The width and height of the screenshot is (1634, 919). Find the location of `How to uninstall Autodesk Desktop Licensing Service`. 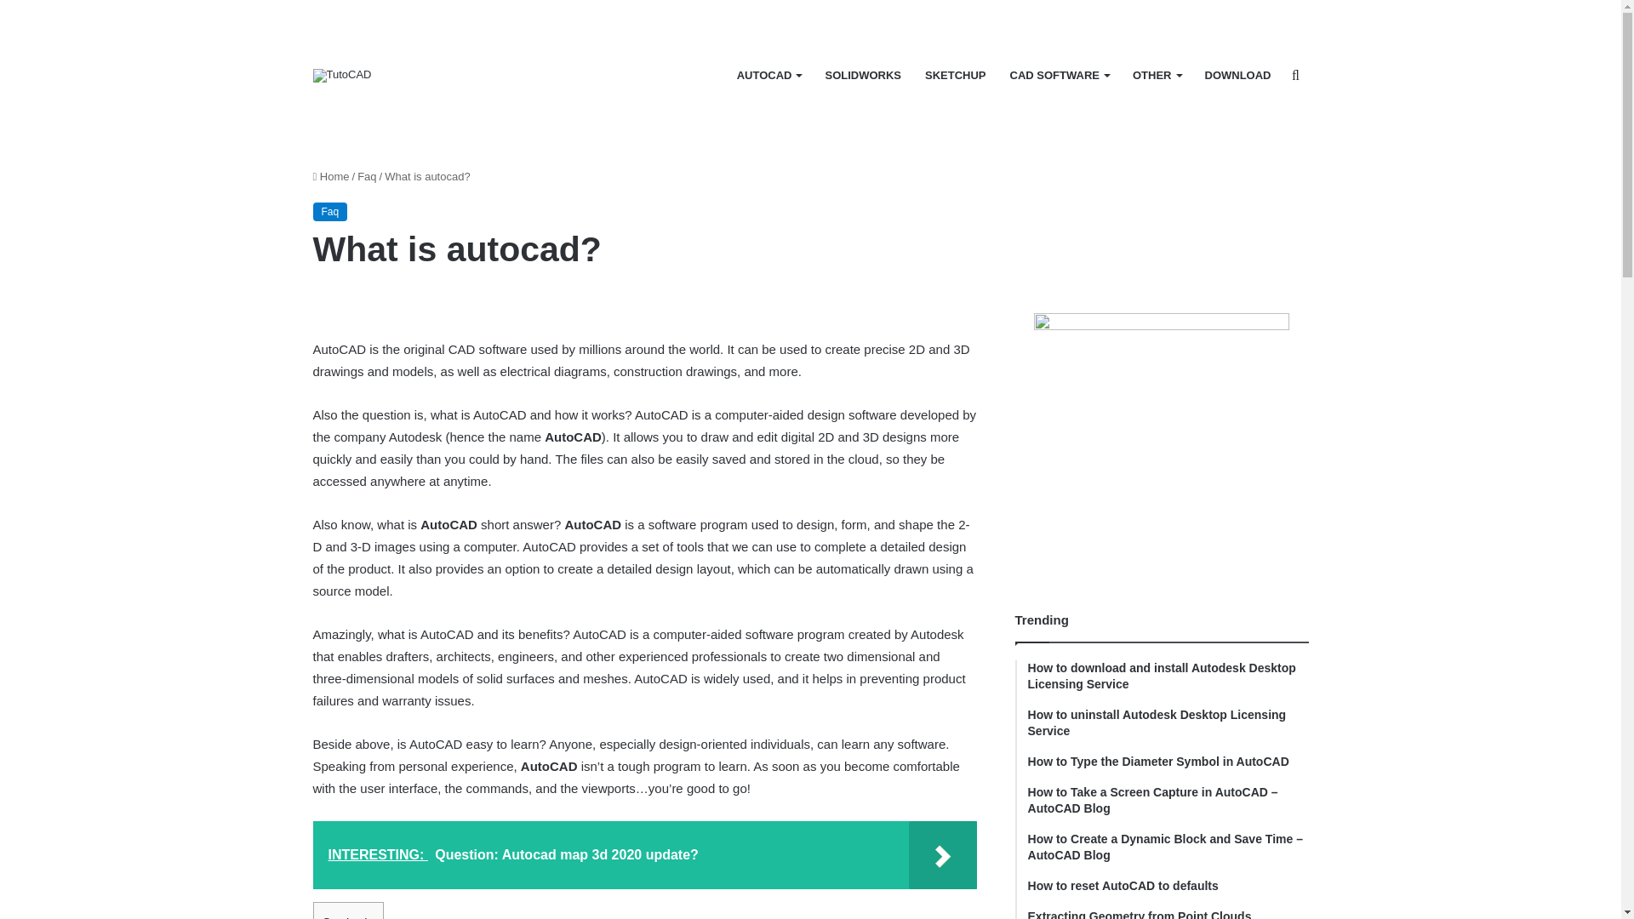

How to uninstall Autodesk Desktop Licensing Service is located at coordinates (1168, 723).